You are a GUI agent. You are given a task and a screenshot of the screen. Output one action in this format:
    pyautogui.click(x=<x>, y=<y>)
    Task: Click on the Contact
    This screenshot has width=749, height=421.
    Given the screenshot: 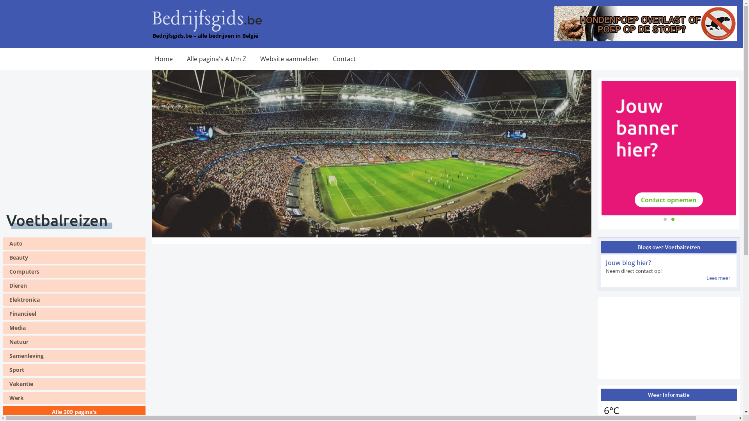 What is the action you would take?
    pyautogui.click(x=344, y=59)
    